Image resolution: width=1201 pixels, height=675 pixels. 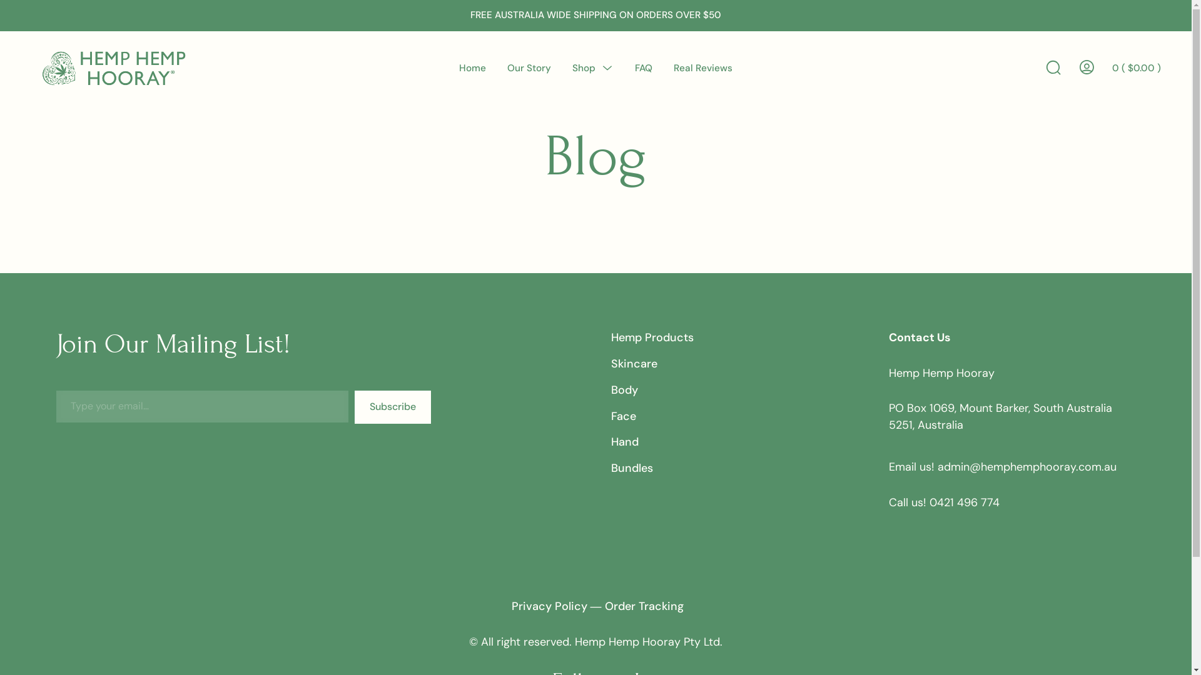 What do you see at coordinates (393, 407) in the screenshot?
I see `Subscribe` at bounding box center [393, 407].